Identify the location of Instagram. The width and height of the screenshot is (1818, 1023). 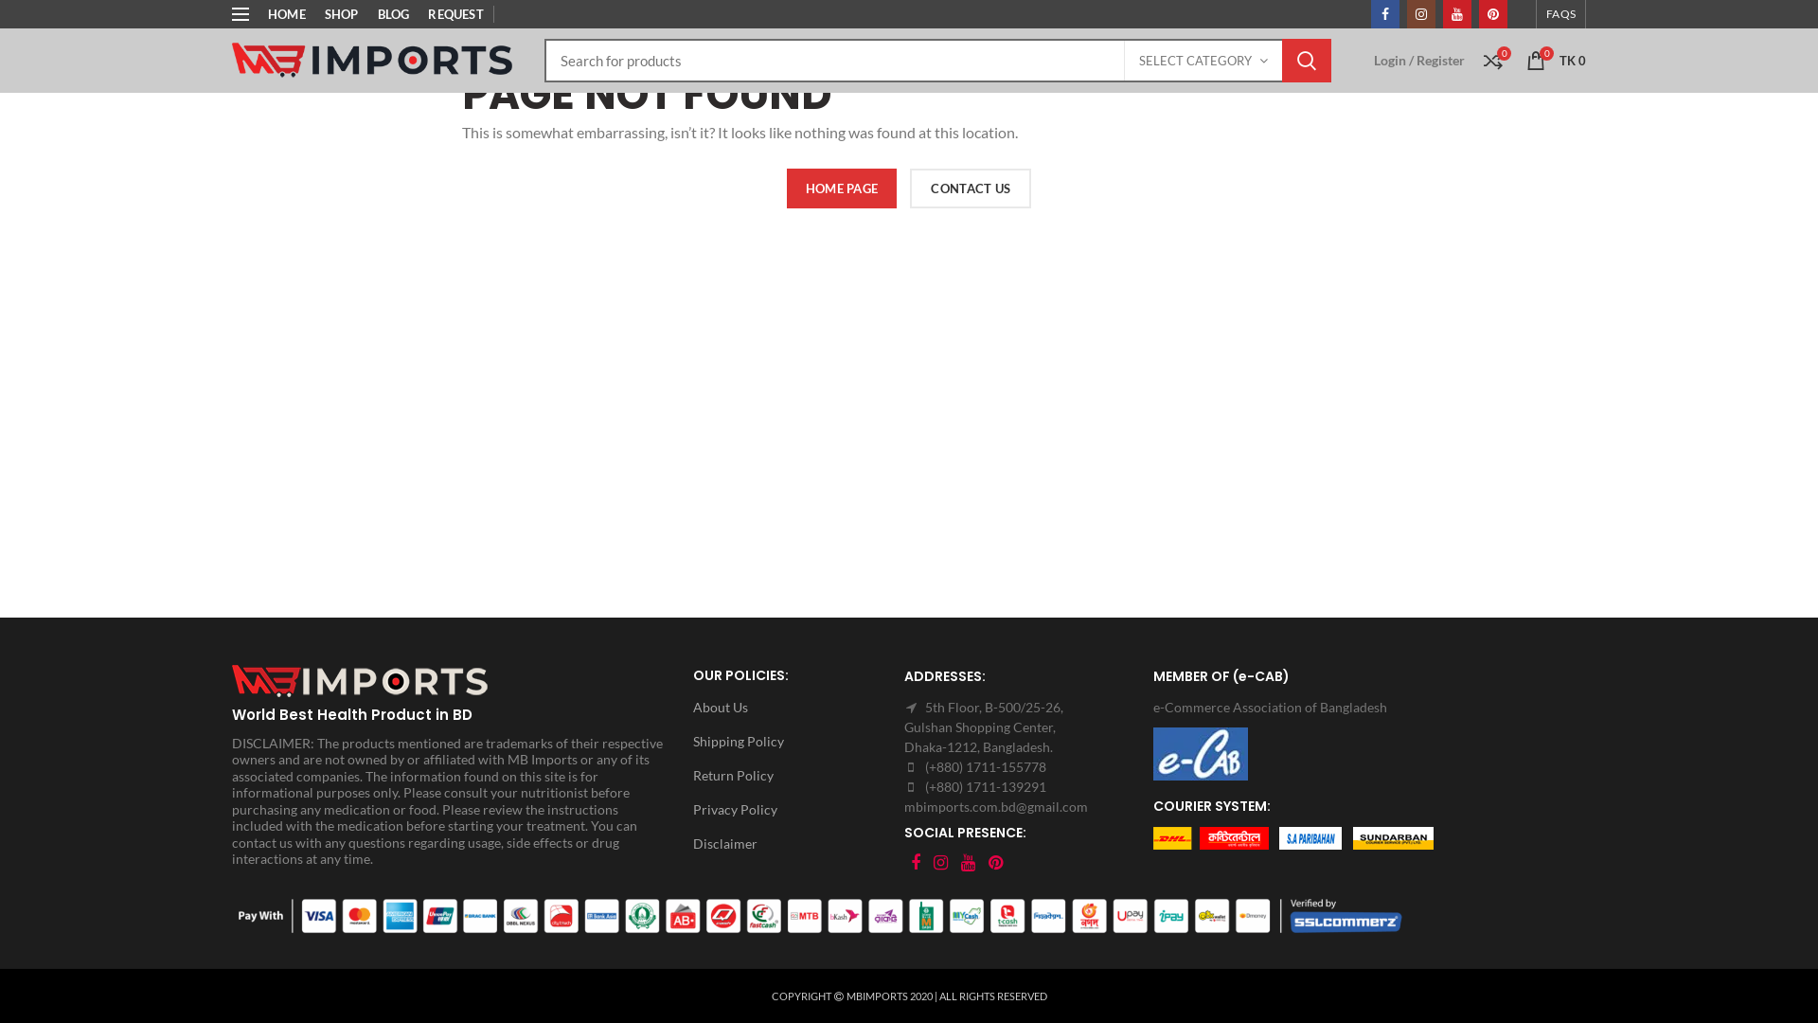
(941, 863).